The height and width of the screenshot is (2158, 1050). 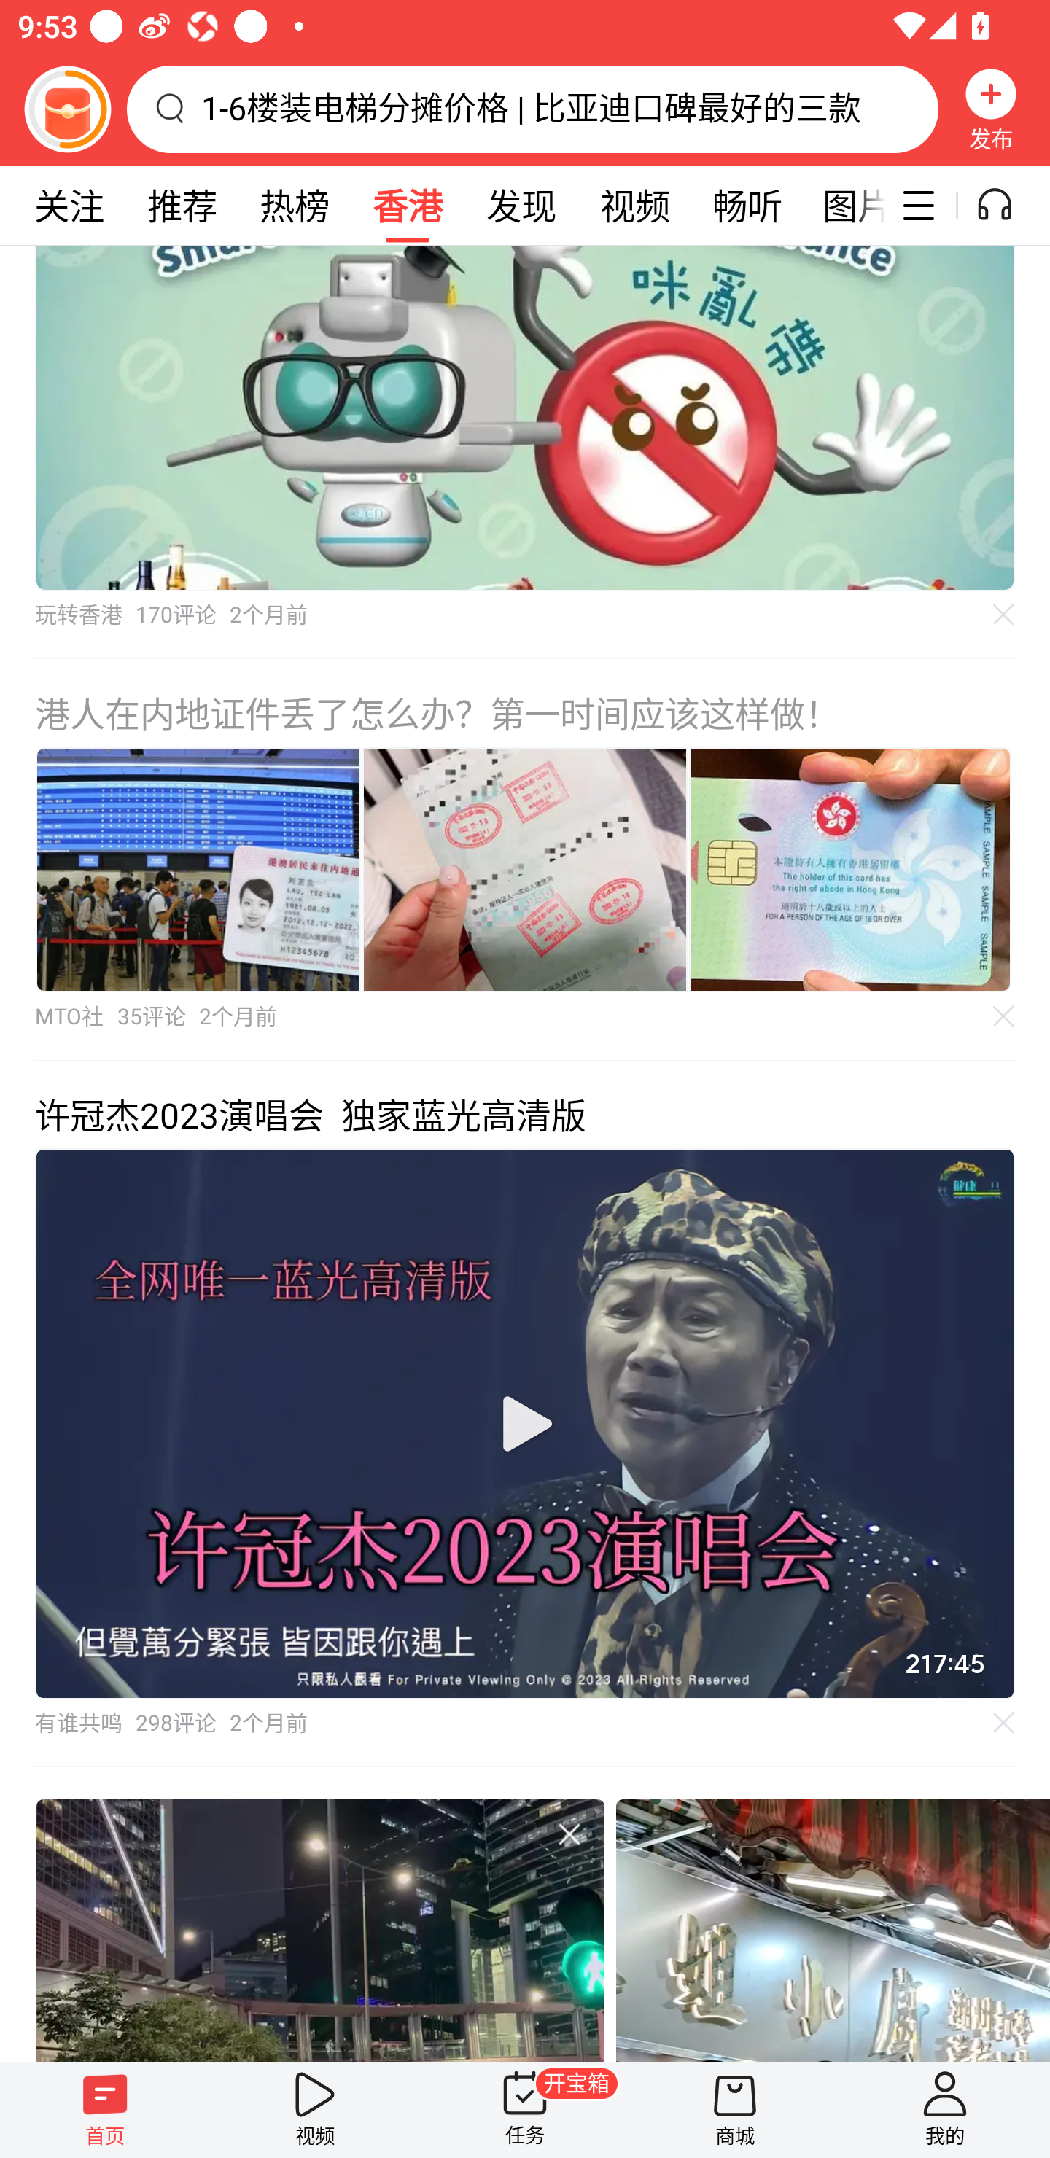 I want to click on 香港大排档 #香港大排档 #香港美食, 10万次播放, so click(x=832, y=1929).